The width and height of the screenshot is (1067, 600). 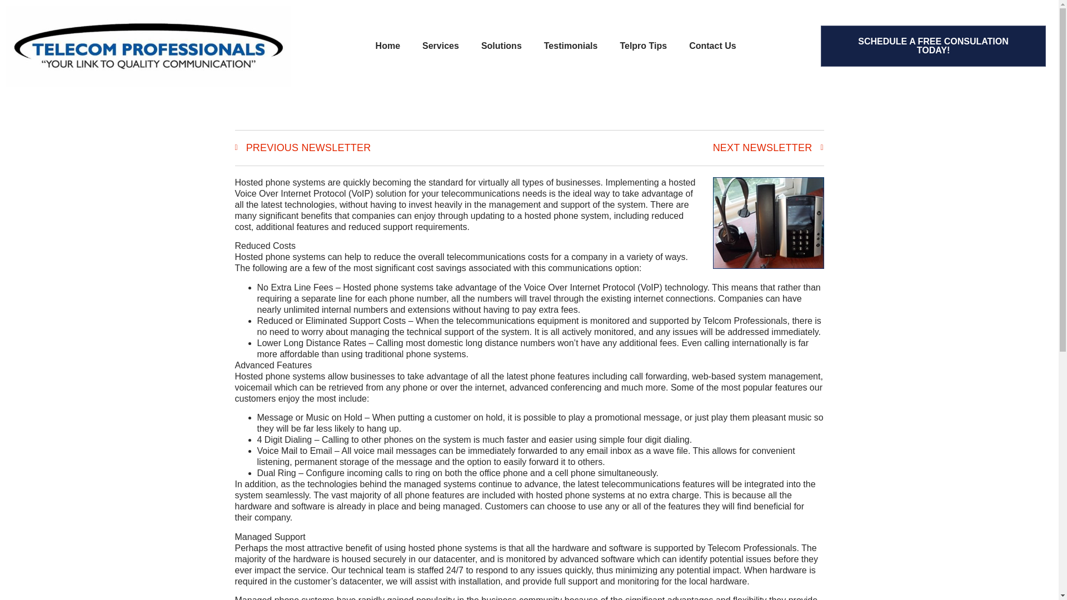 I want to click on NEXT NEWSLETTER, so click(x=676, y=148).